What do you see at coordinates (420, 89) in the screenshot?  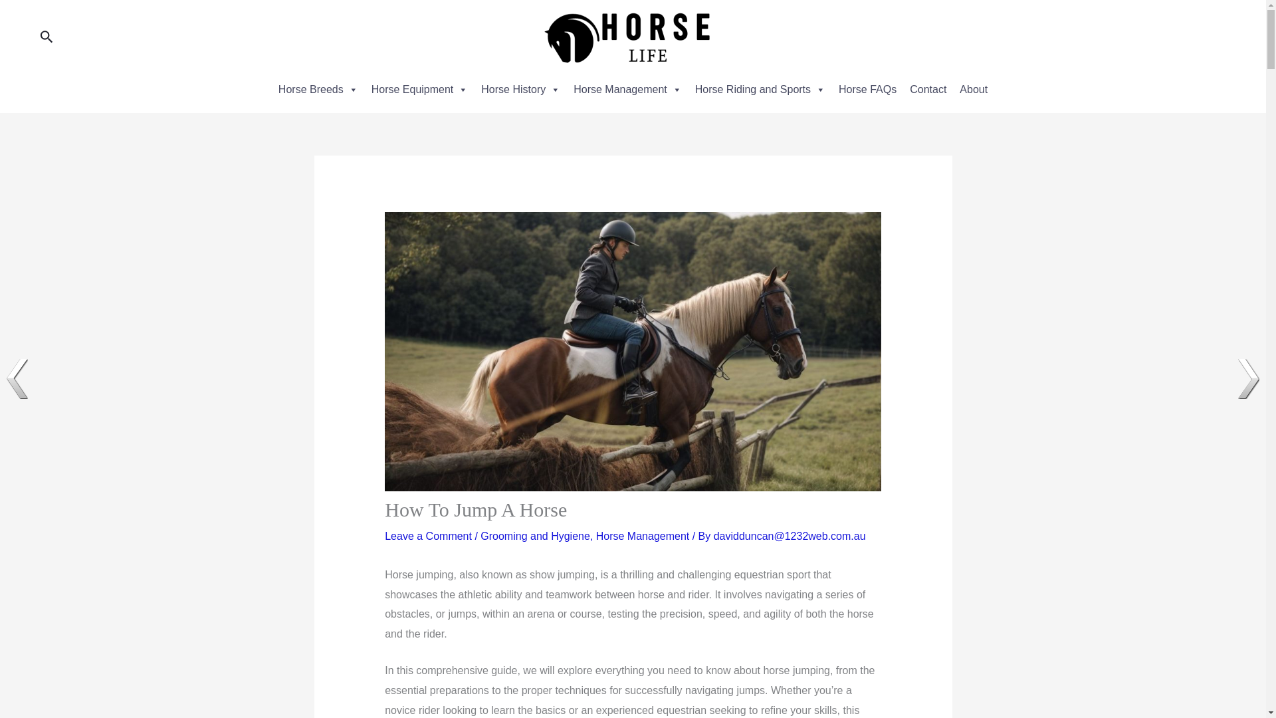 I see `Horse Equipment` at bounding box center [420, 89].